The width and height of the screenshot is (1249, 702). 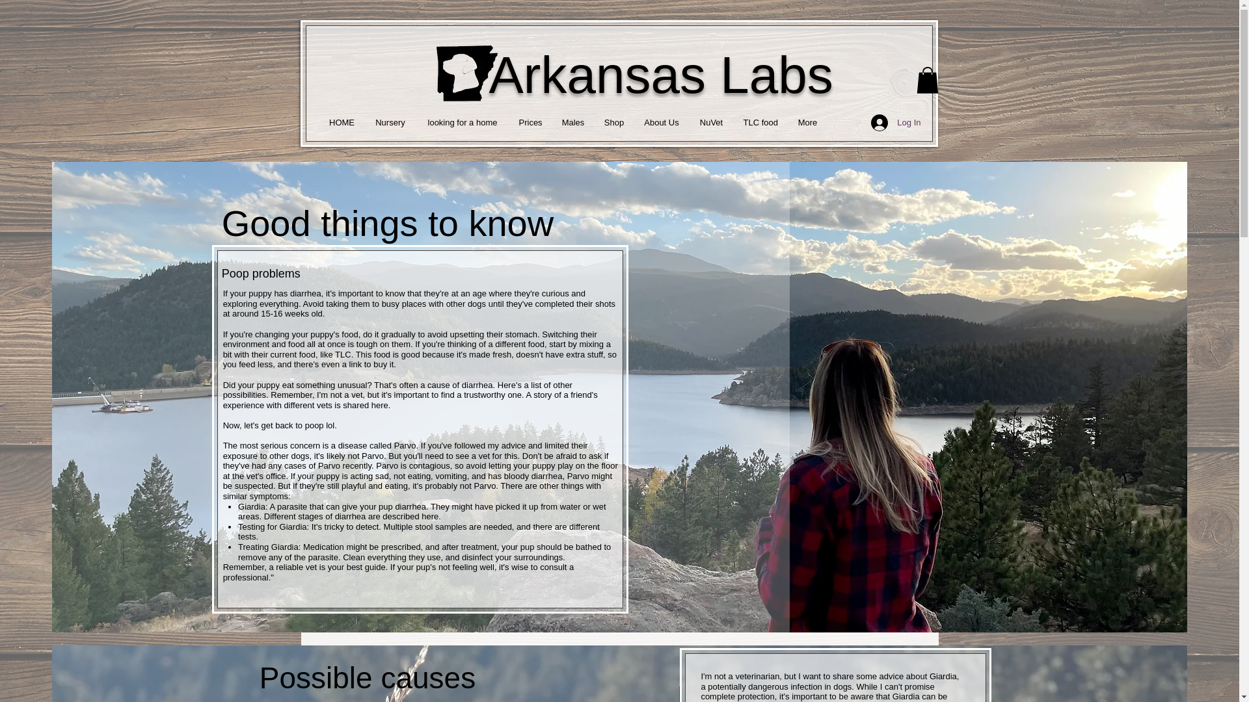 I want to click on looking for a home, so click(x=463, y=122).